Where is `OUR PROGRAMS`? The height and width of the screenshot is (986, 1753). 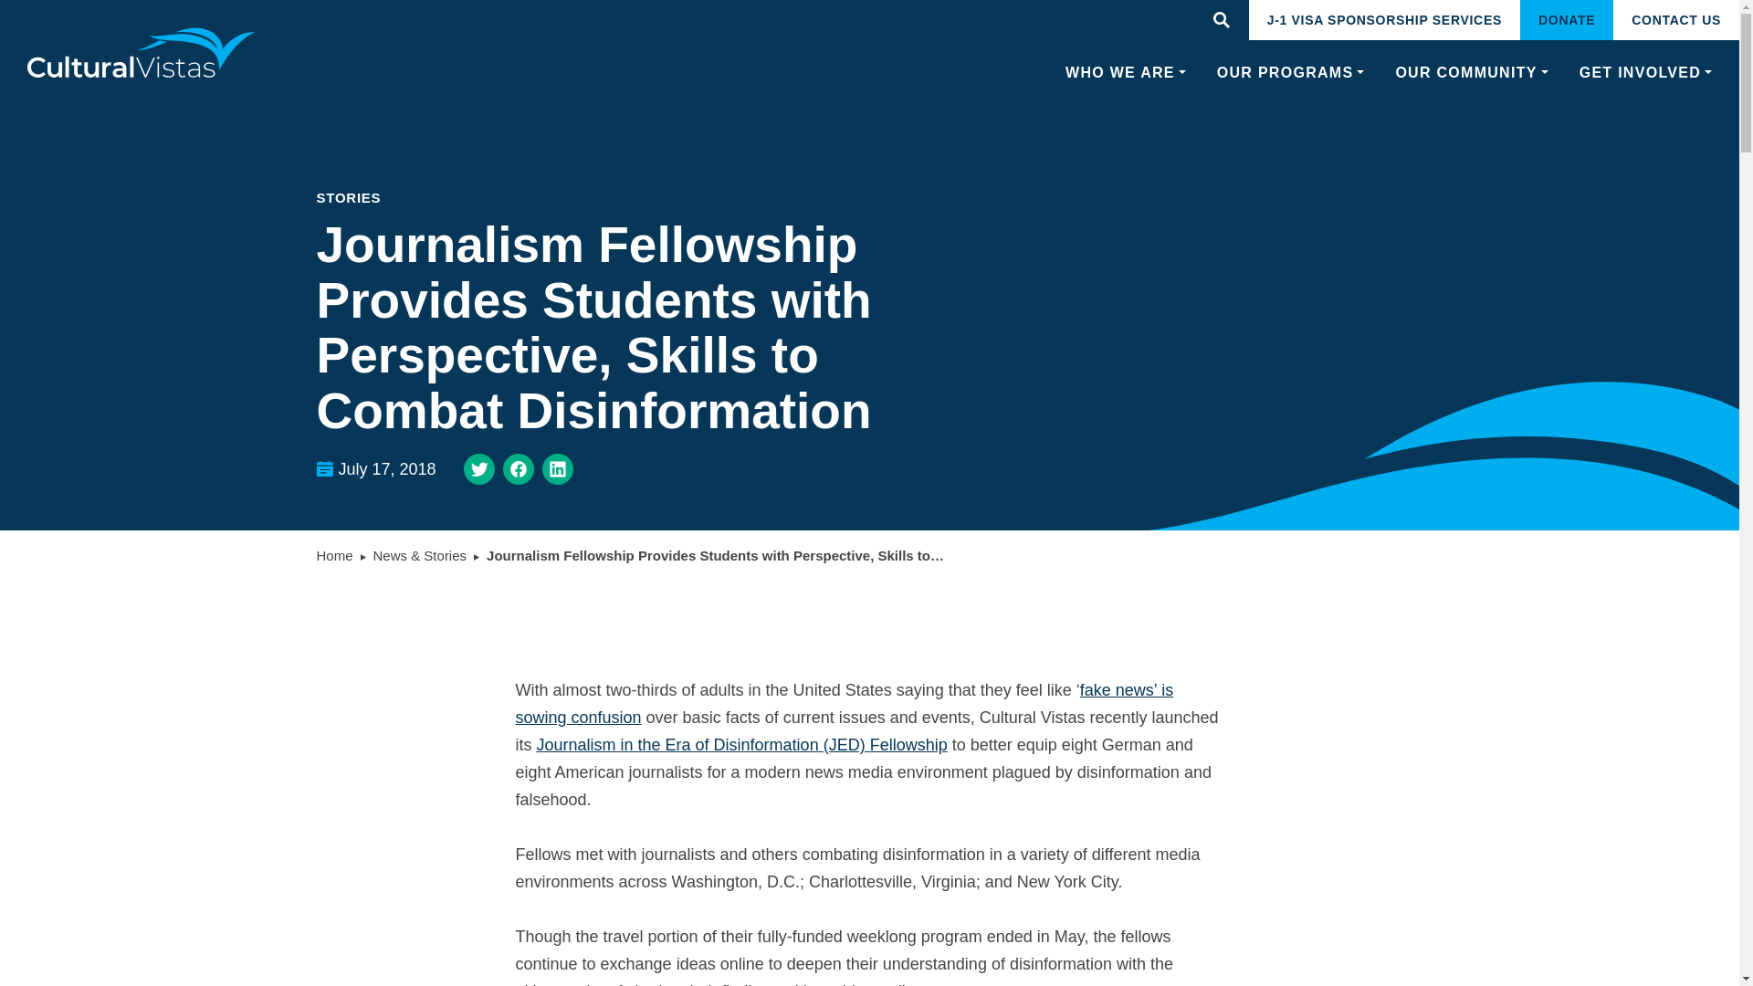
OUR PROGRAMS is located at coordinates (1291, 73).